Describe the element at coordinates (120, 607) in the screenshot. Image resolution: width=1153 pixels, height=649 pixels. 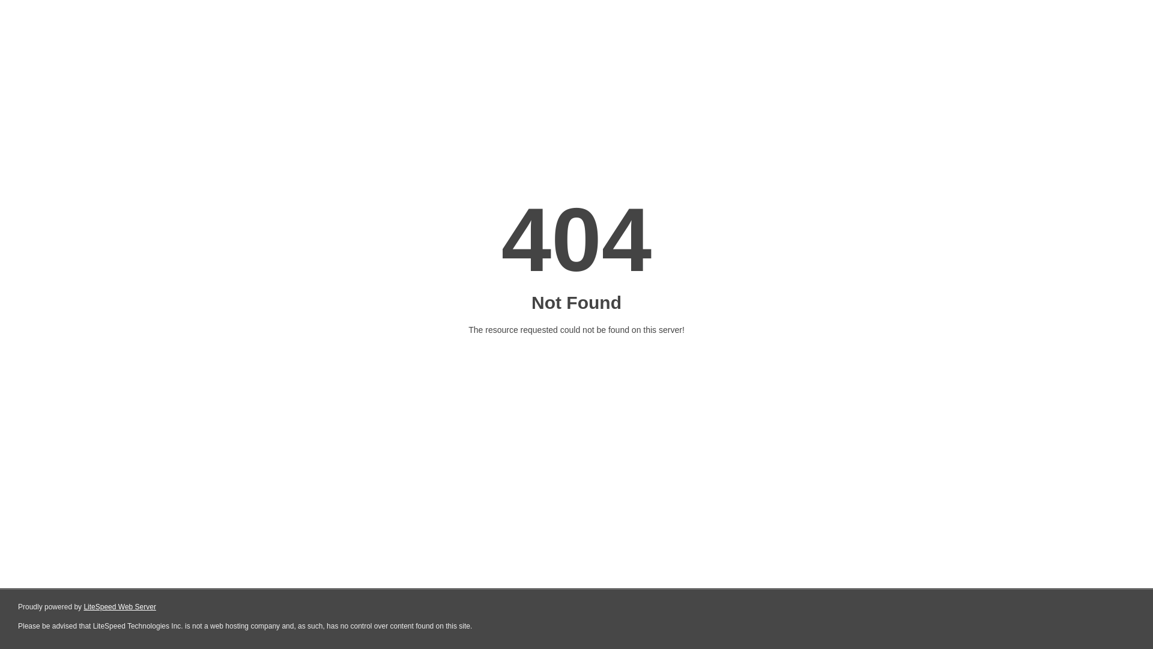
I see `LiteSpeed Web Server` at that location.